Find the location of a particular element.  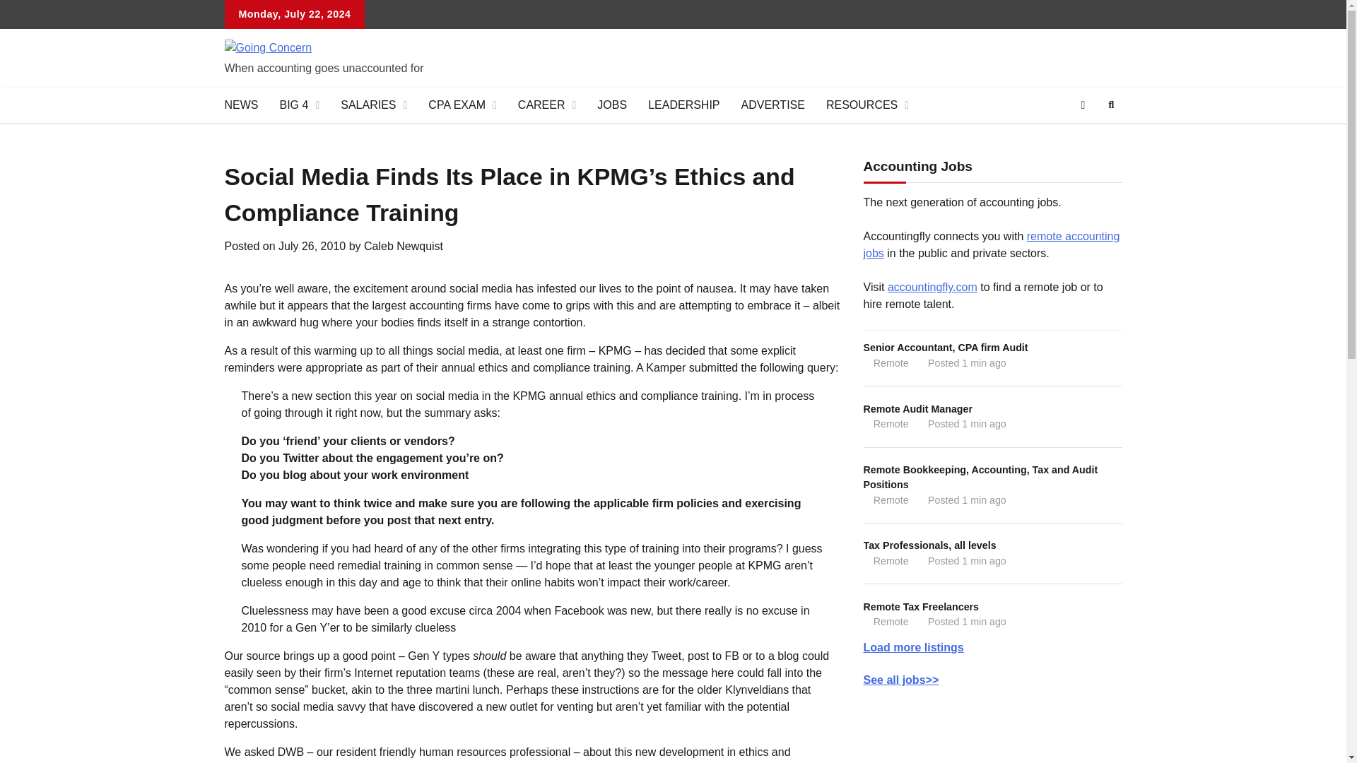

Search is located at coordinates (1086, 138).